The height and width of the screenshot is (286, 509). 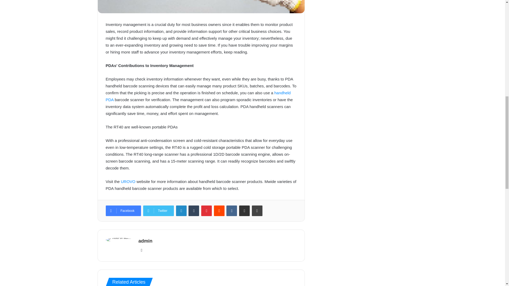 I want to click on Pinterest, so click(x=206, y=211).